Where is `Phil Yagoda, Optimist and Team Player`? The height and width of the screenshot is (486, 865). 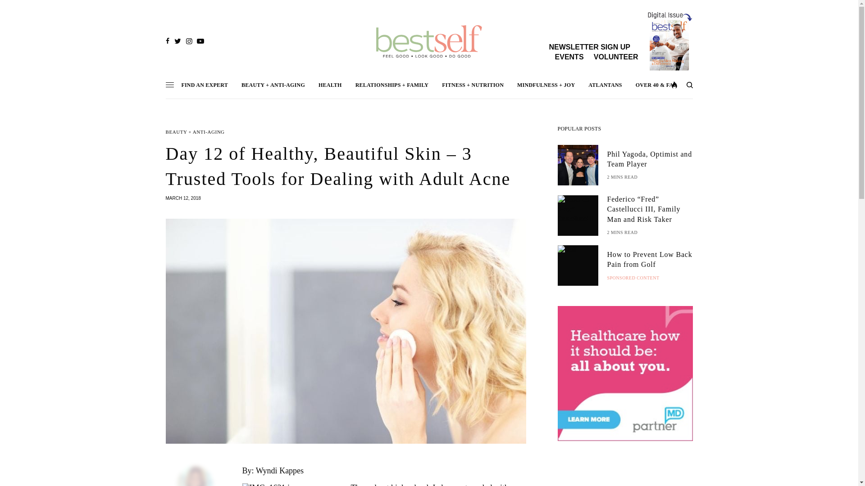 Phil Yagoda, Optimist and Team Player is located at coordinates (650, 159).